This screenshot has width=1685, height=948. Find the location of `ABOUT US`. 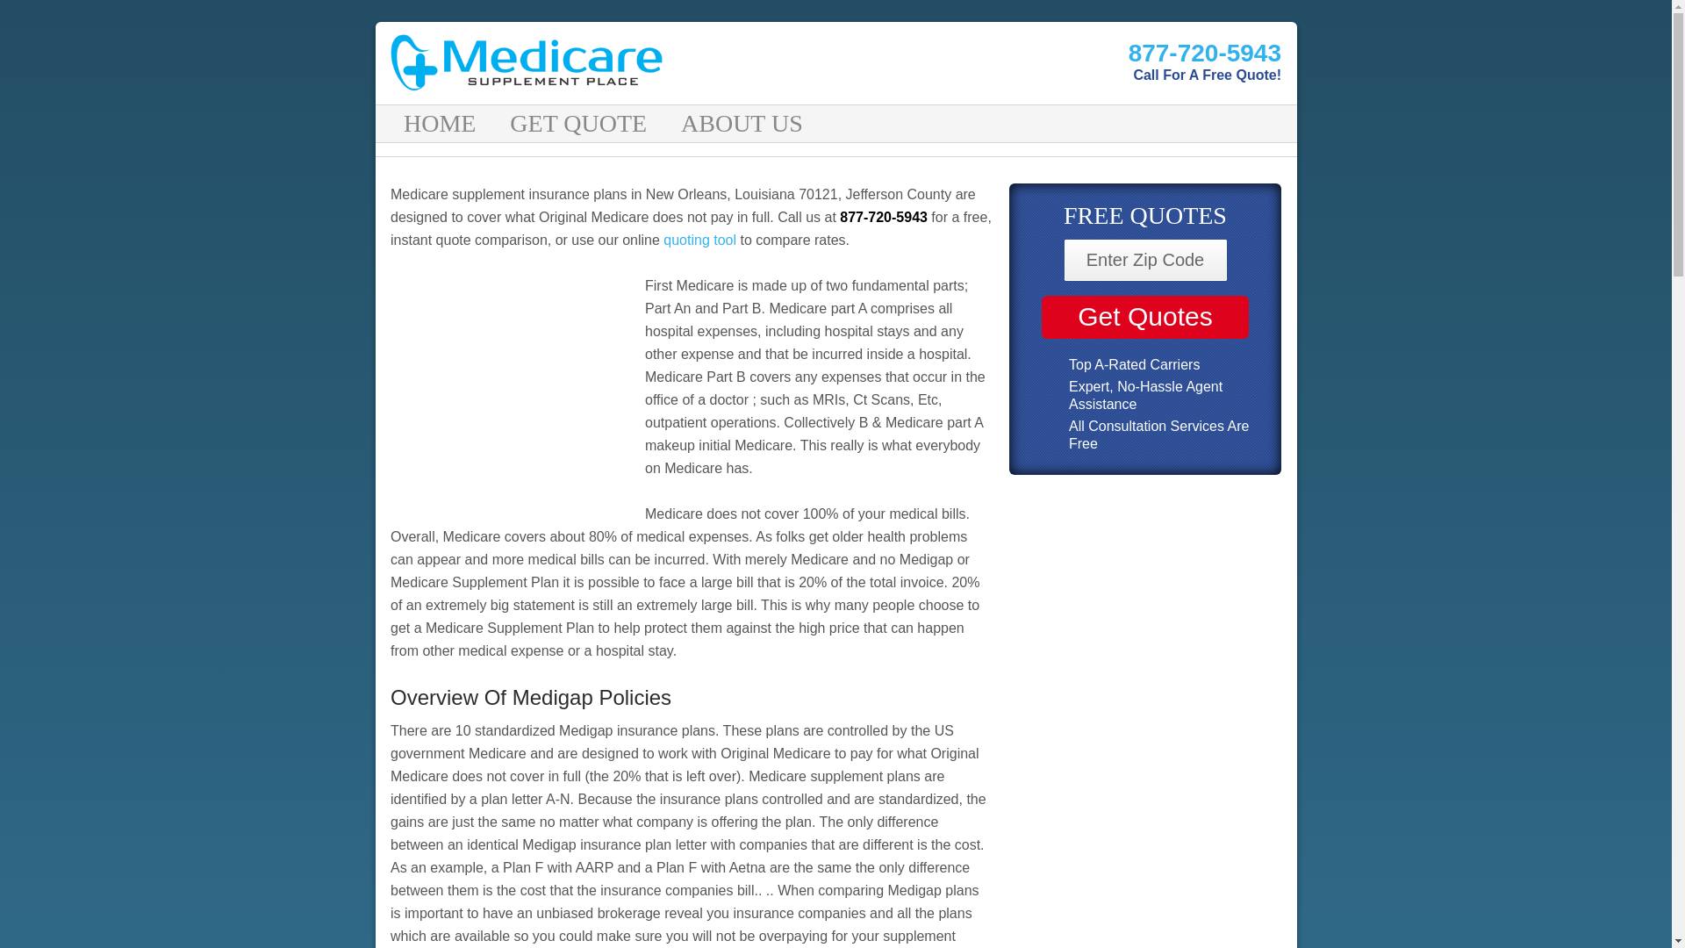

ABOUT US is located at coordinates (744, 123).